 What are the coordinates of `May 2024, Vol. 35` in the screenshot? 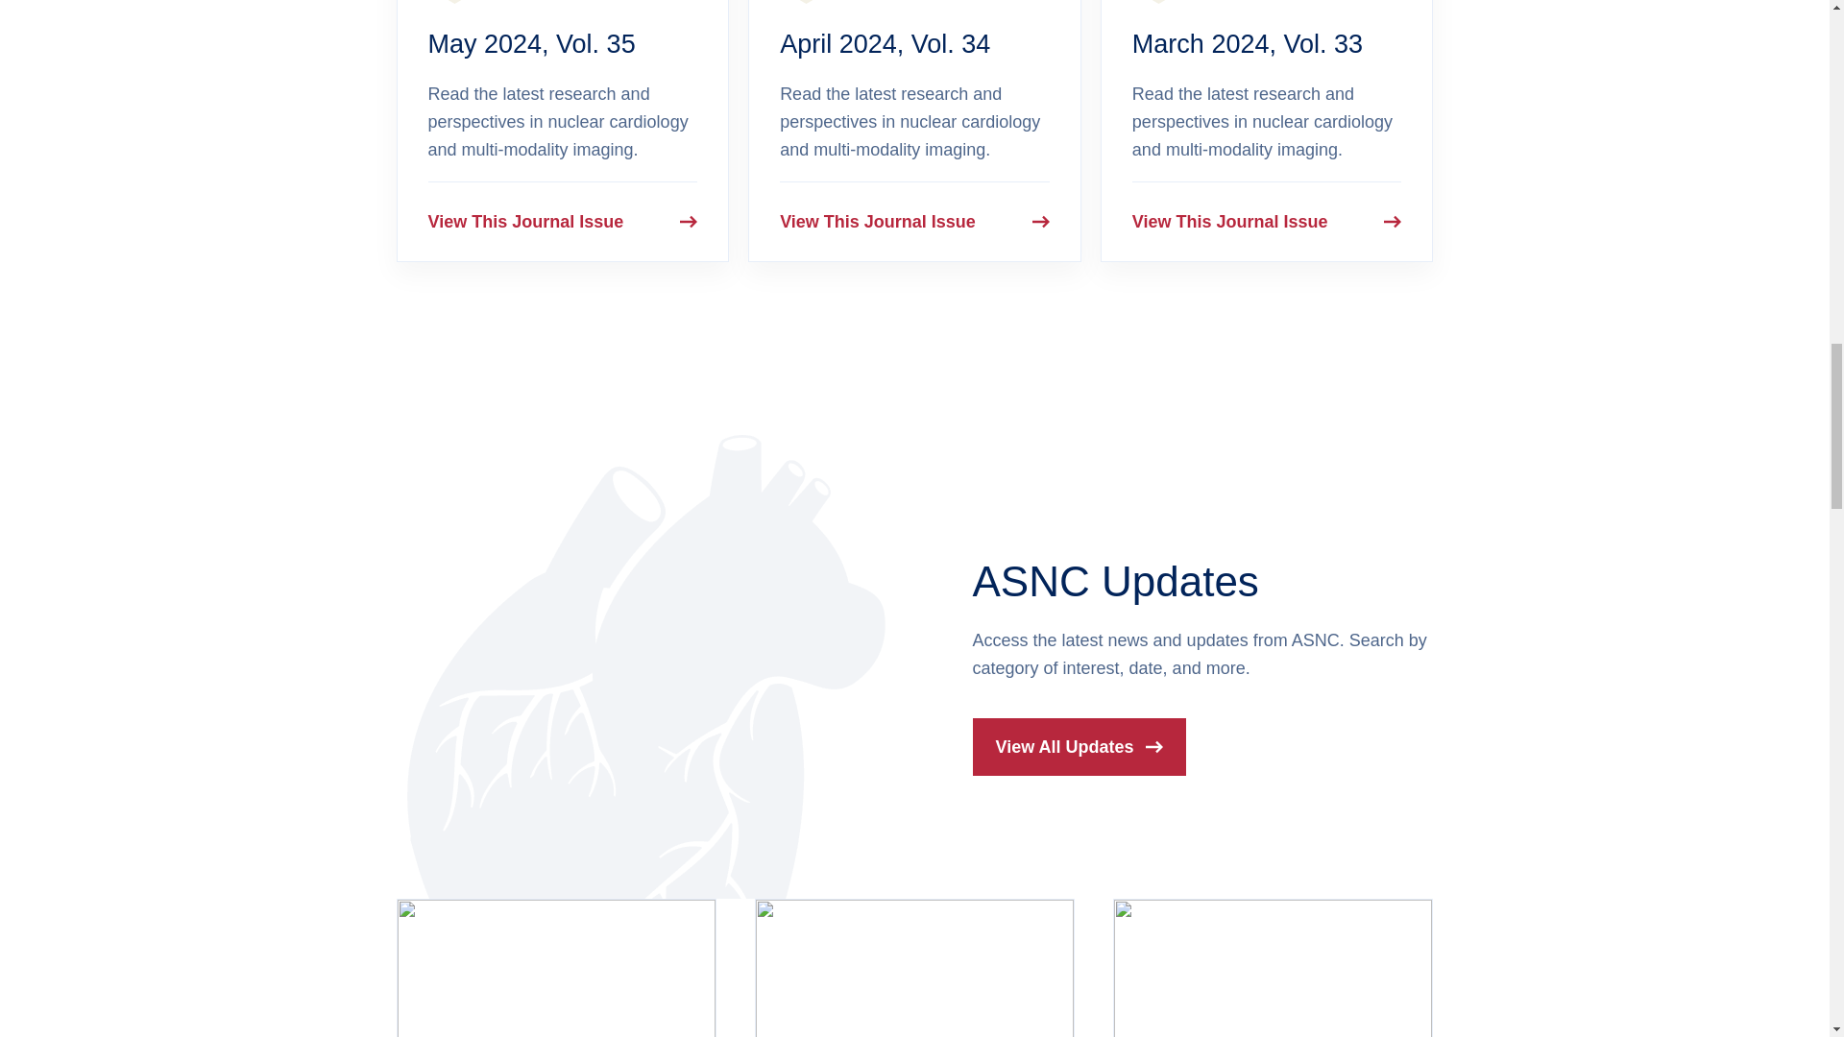 It's located at (532, 44).